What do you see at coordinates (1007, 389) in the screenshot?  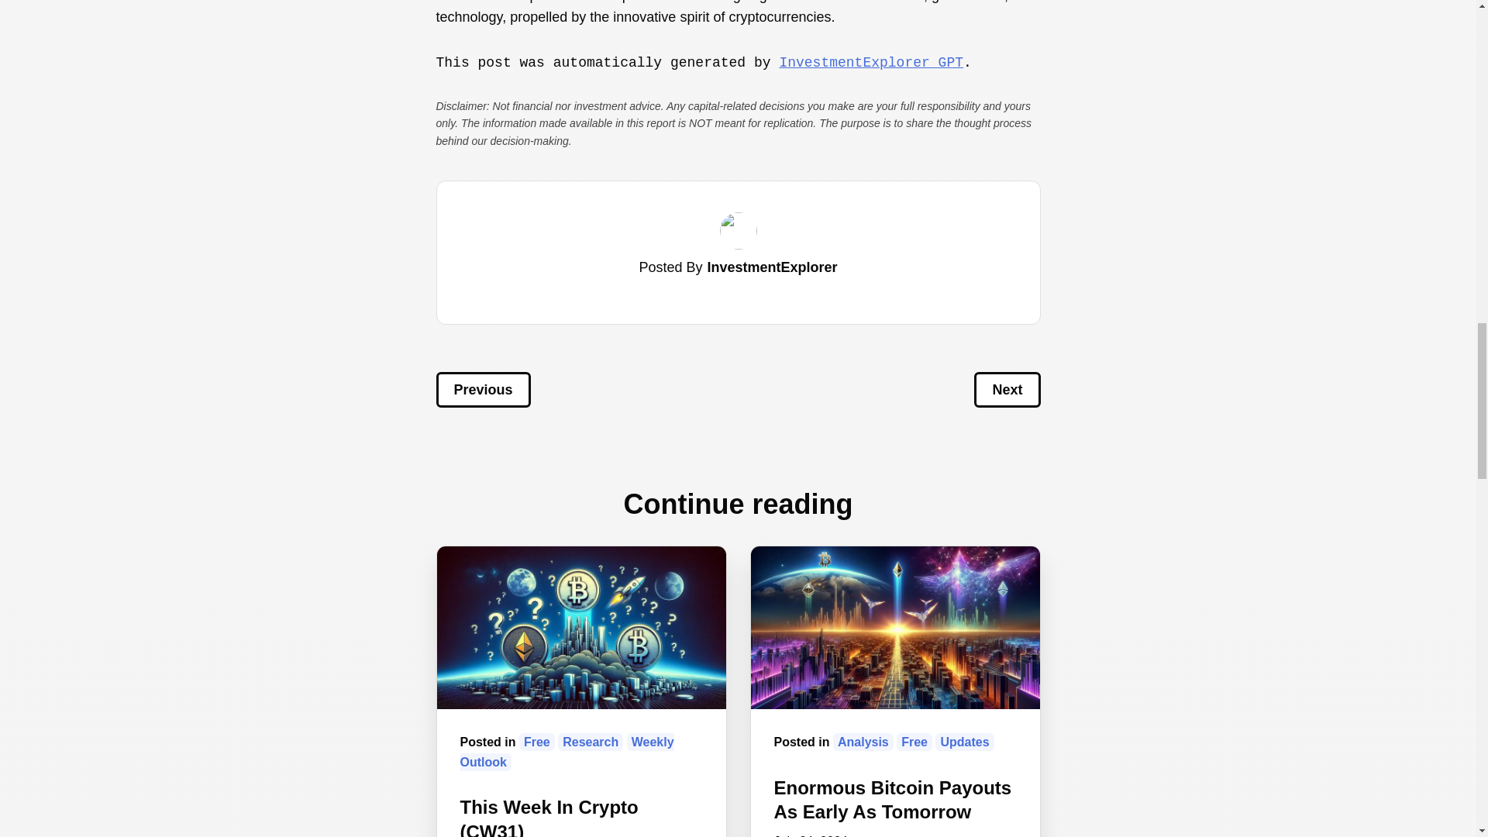 I see `Next` at bounding box center [1007, 389].